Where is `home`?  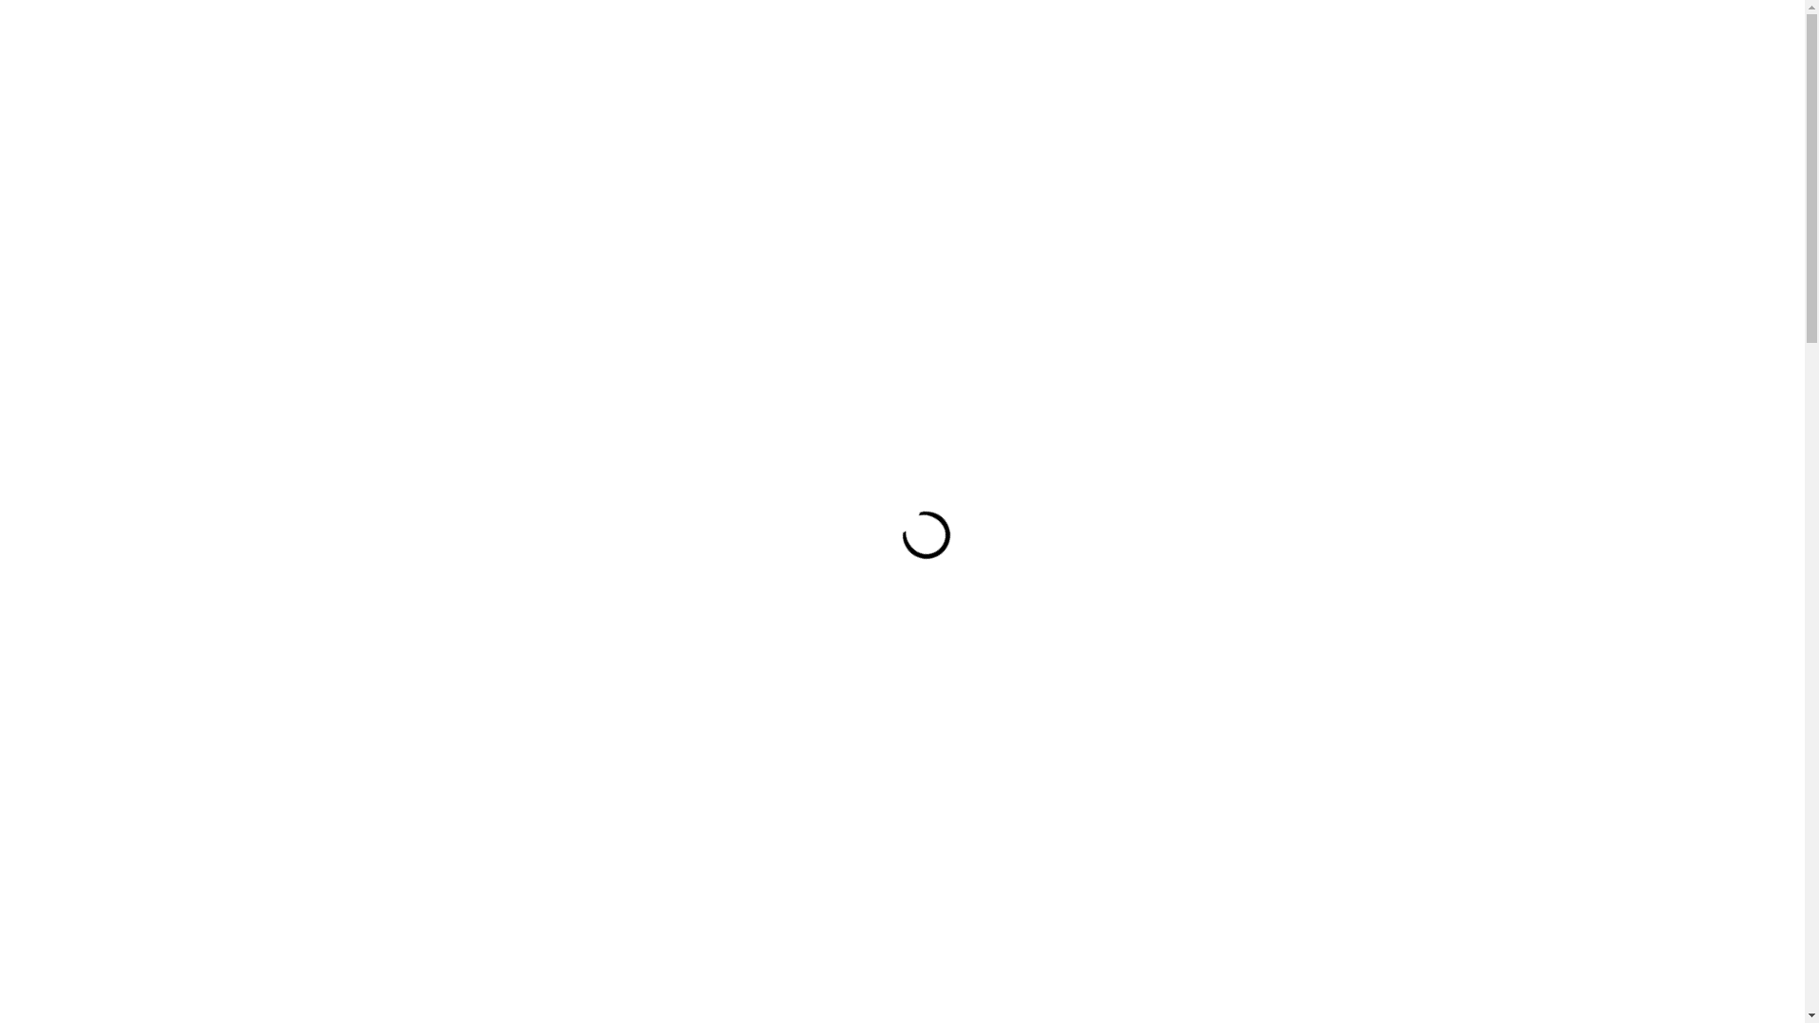
home is located at coordinates (489, 67).